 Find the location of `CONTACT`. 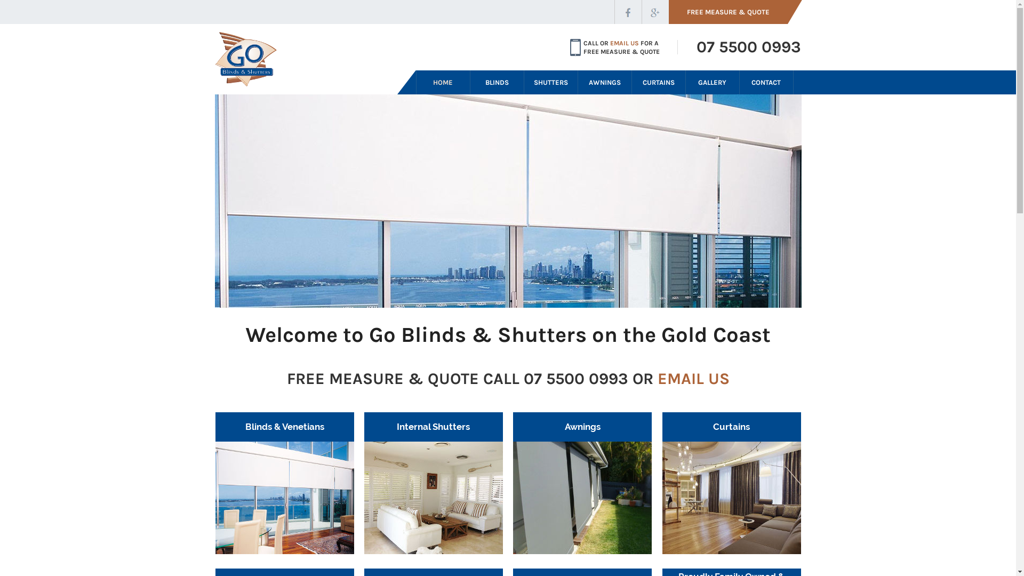

CONTACT is located at coordinates (766, 82).